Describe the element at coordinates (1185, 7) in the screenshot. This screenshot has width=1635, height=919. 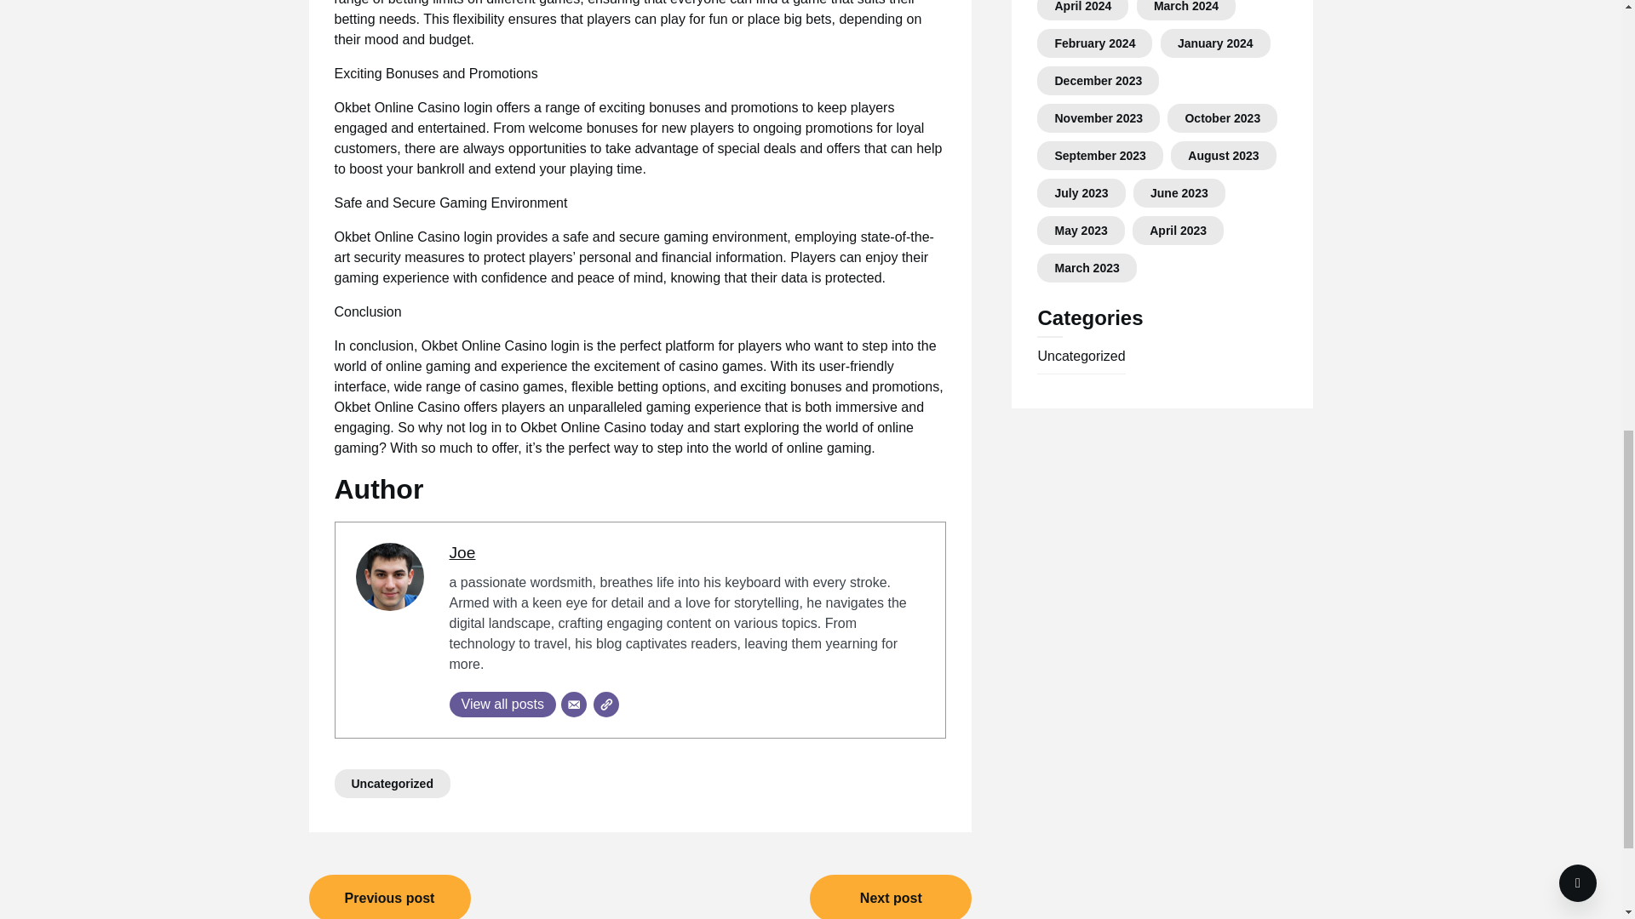
I see `March 2024` at that location.